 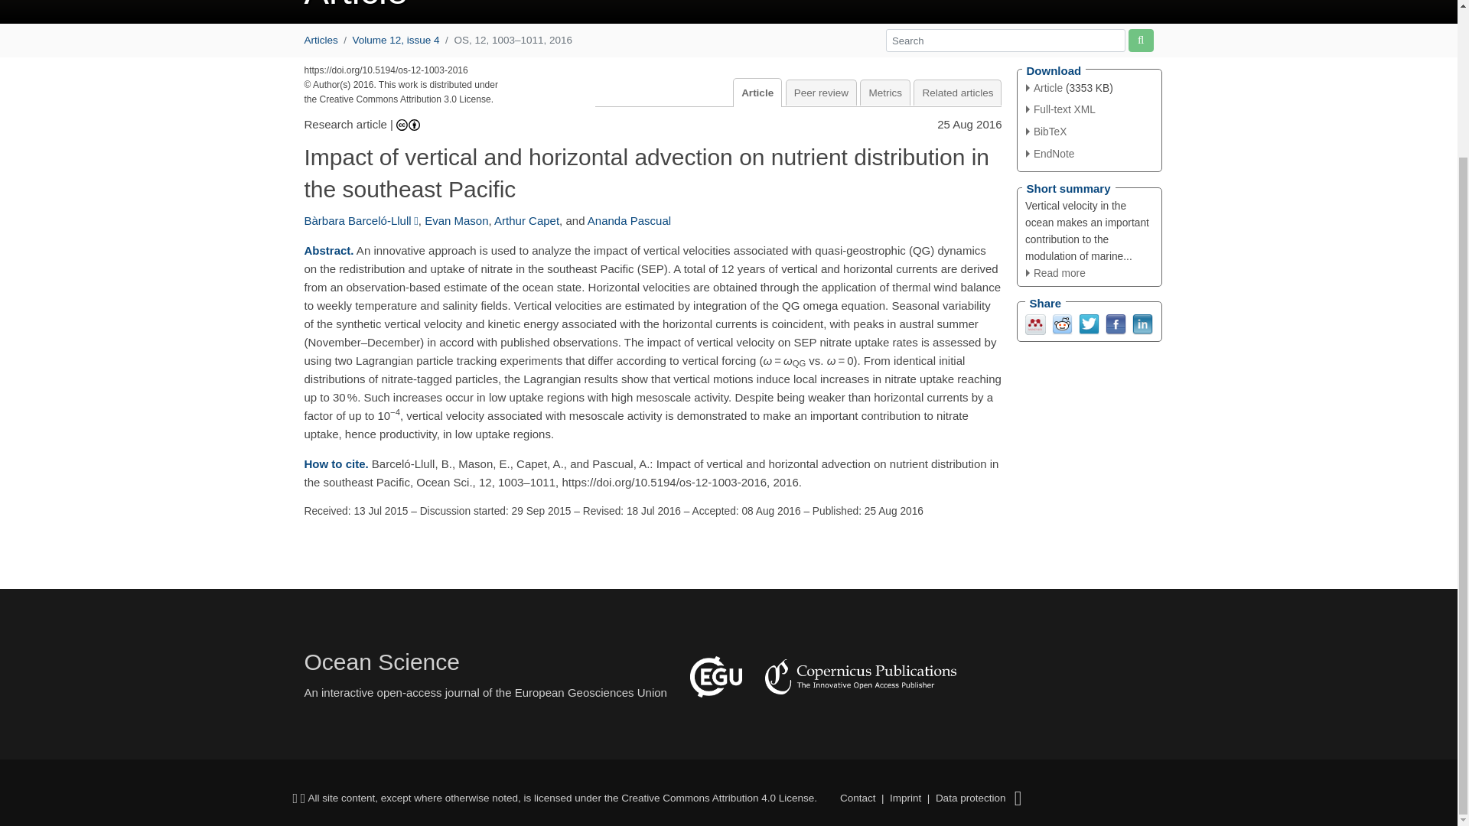 What do you see at coordinates (1140, 40) in the screenshot?
I see `Start site search` at bounding box center [1140, 40].